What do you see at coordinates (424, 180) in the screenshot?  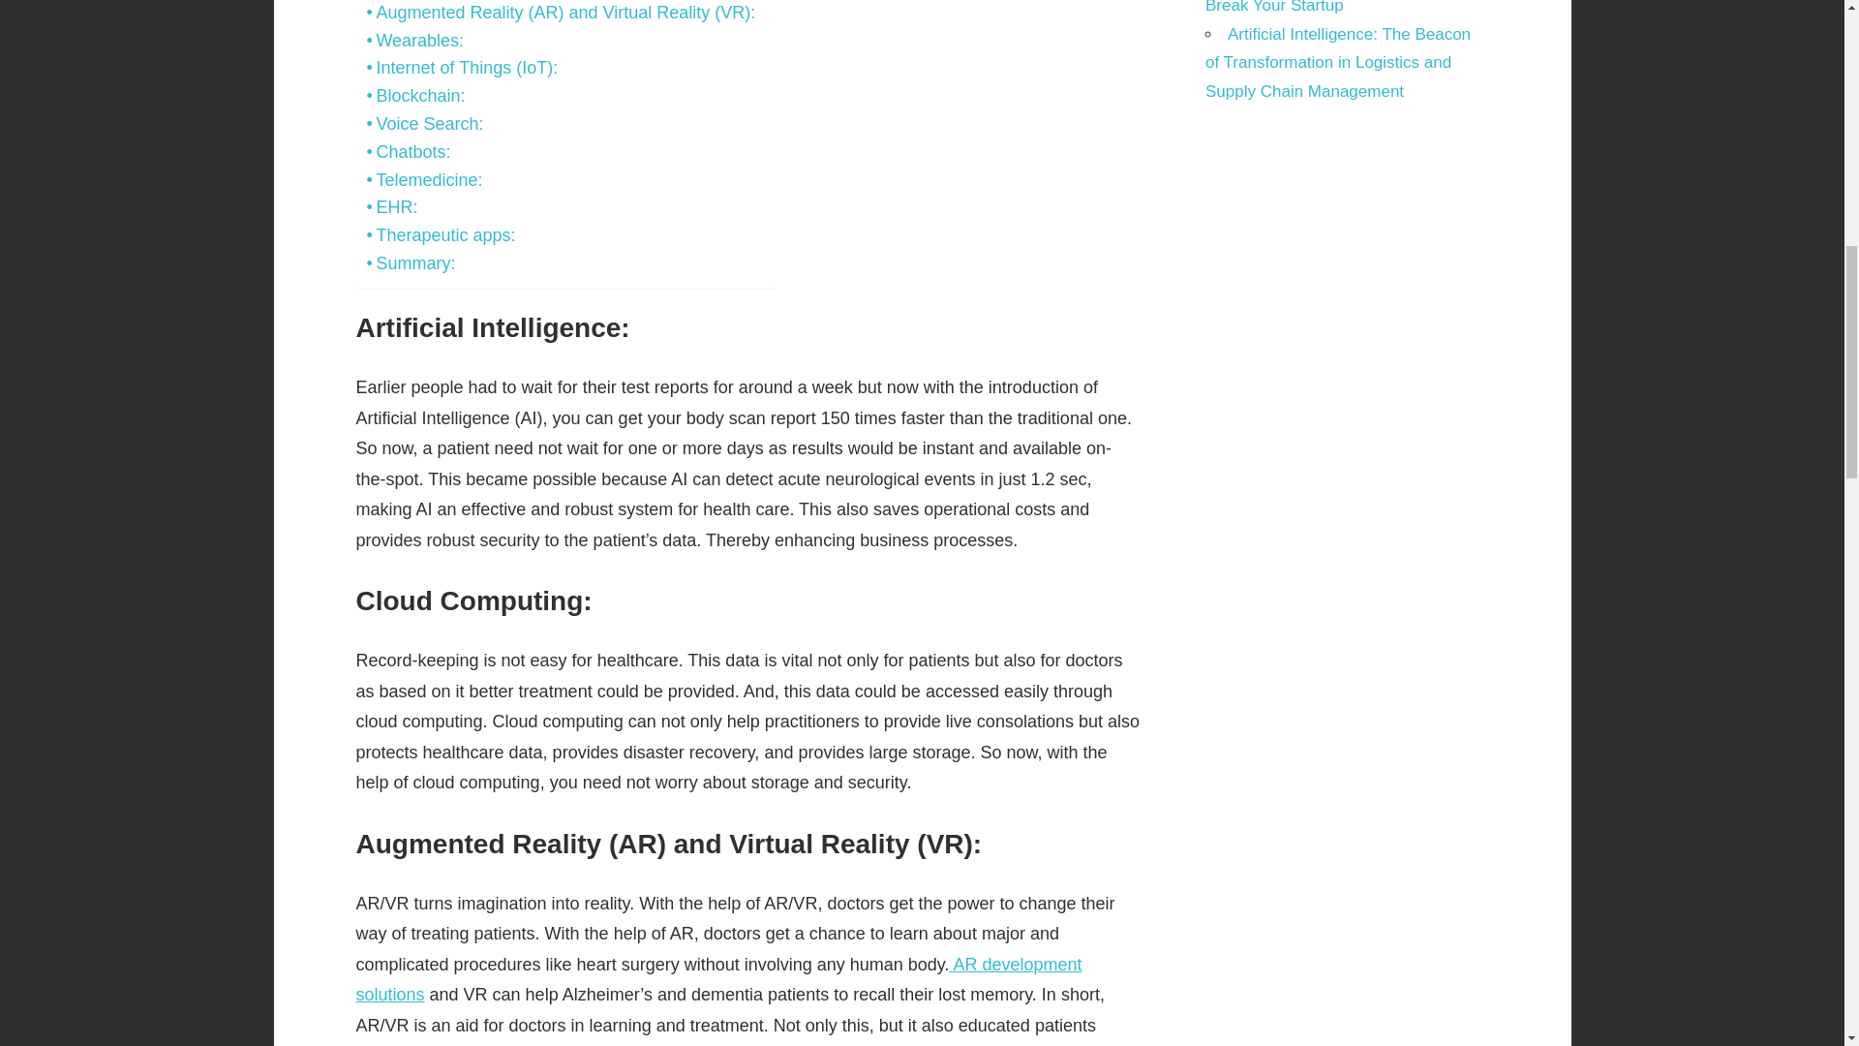 I see `Telemedicine:` at bounding box center [424, 180].